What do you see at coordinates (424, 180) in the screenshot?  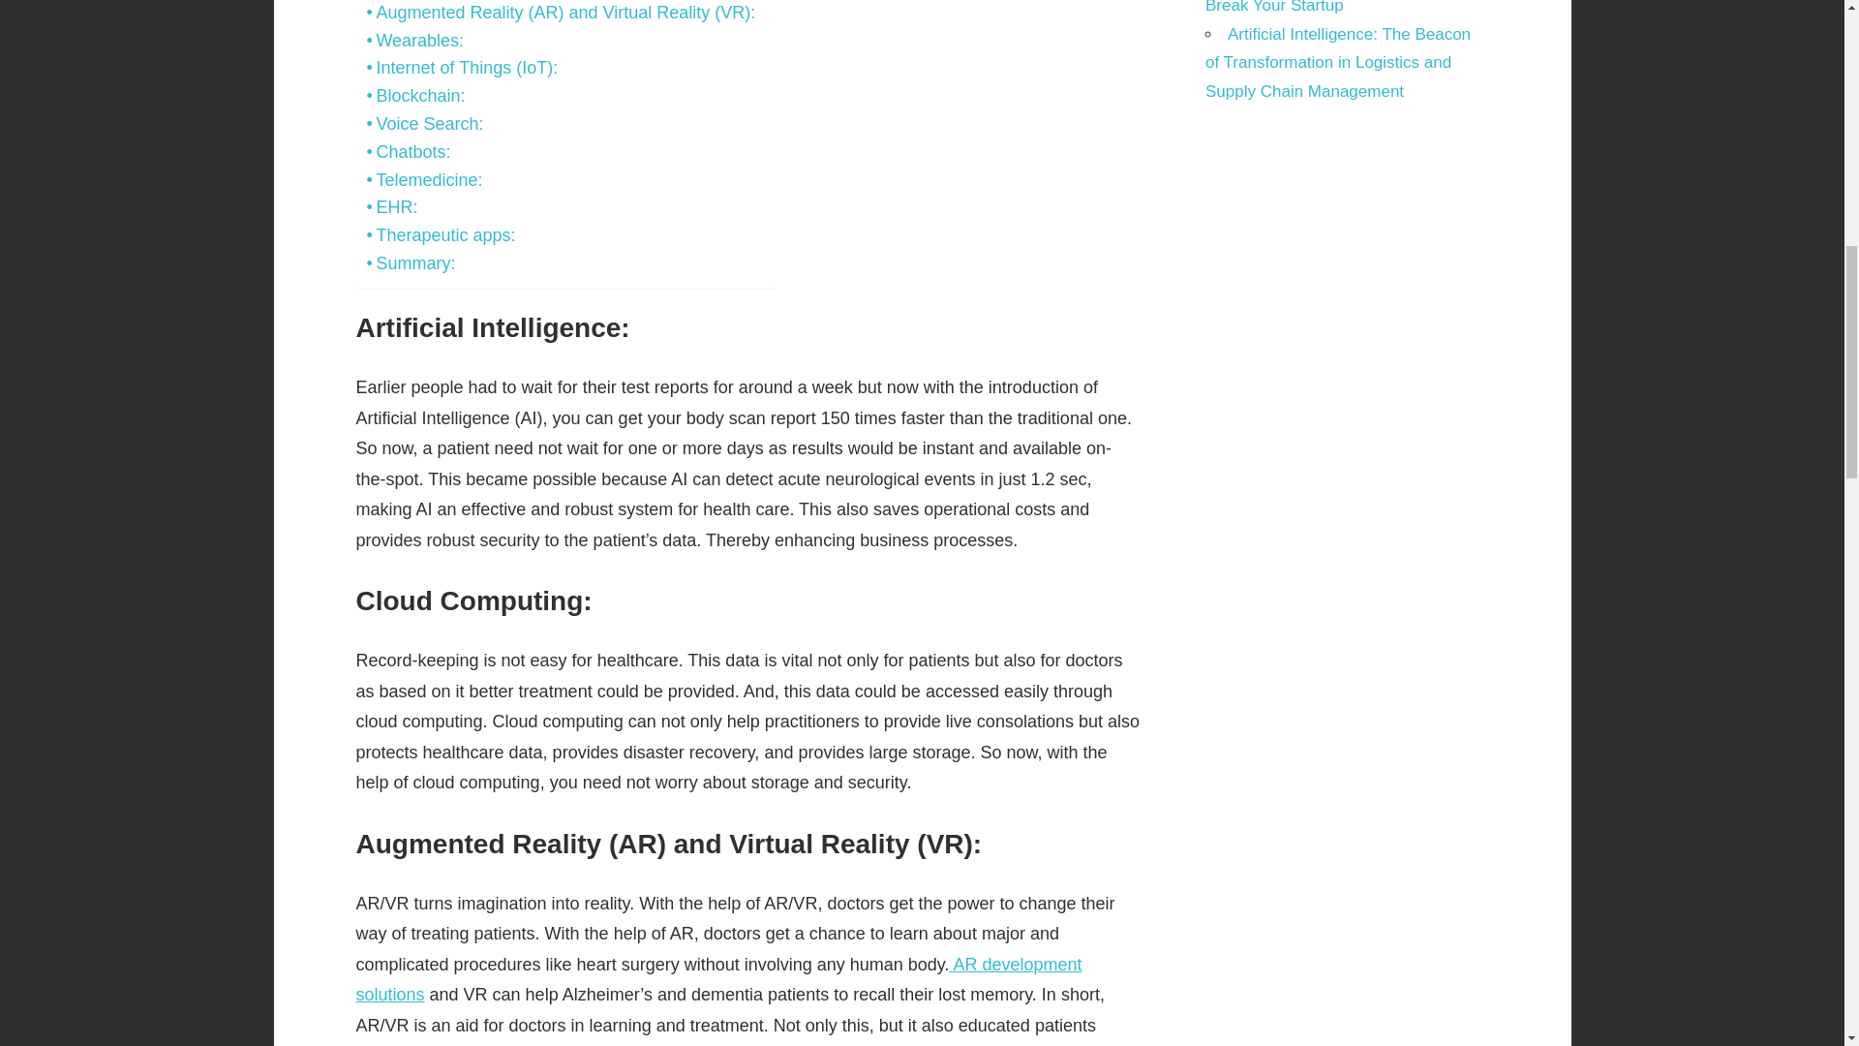 I see `Telemedicine:` at bounding box center [424, 180].